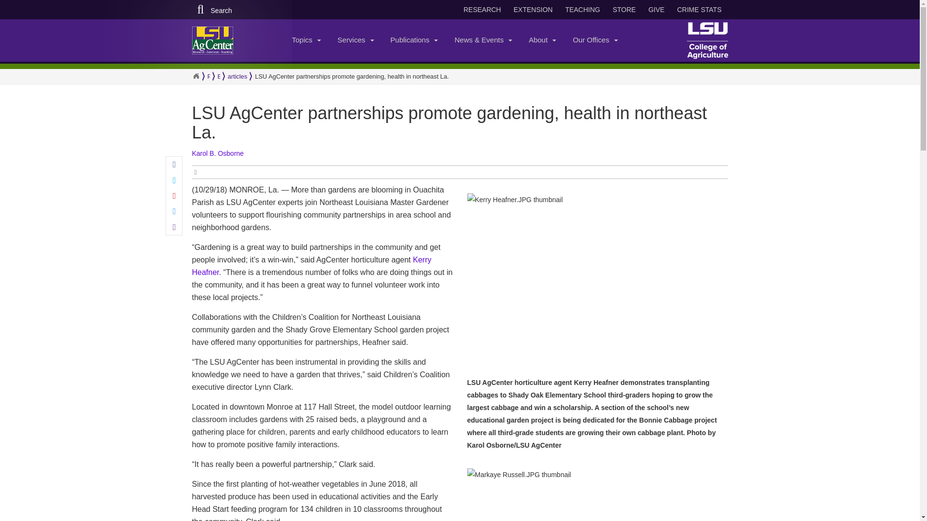  What do you see at coordinates (624, 10) in the screenshot?
I see `Store` at bounding box center [624, 10].